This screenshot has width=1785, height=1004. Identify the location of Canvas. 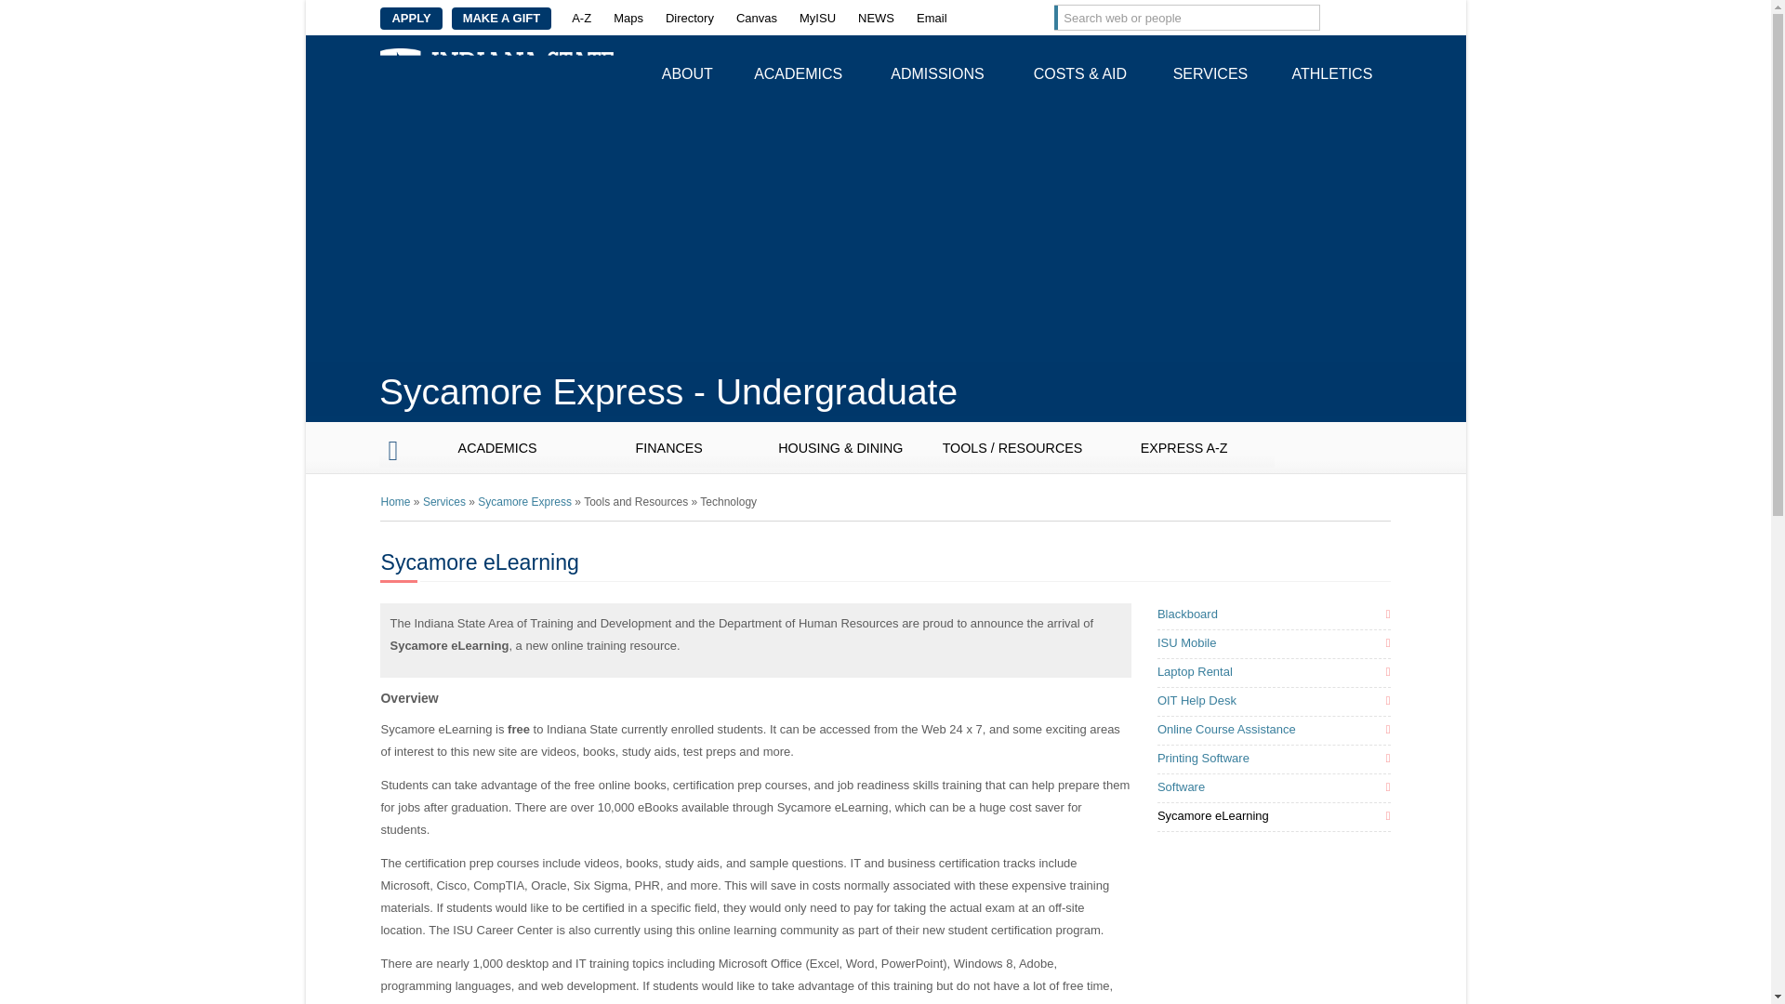
(757, 19).